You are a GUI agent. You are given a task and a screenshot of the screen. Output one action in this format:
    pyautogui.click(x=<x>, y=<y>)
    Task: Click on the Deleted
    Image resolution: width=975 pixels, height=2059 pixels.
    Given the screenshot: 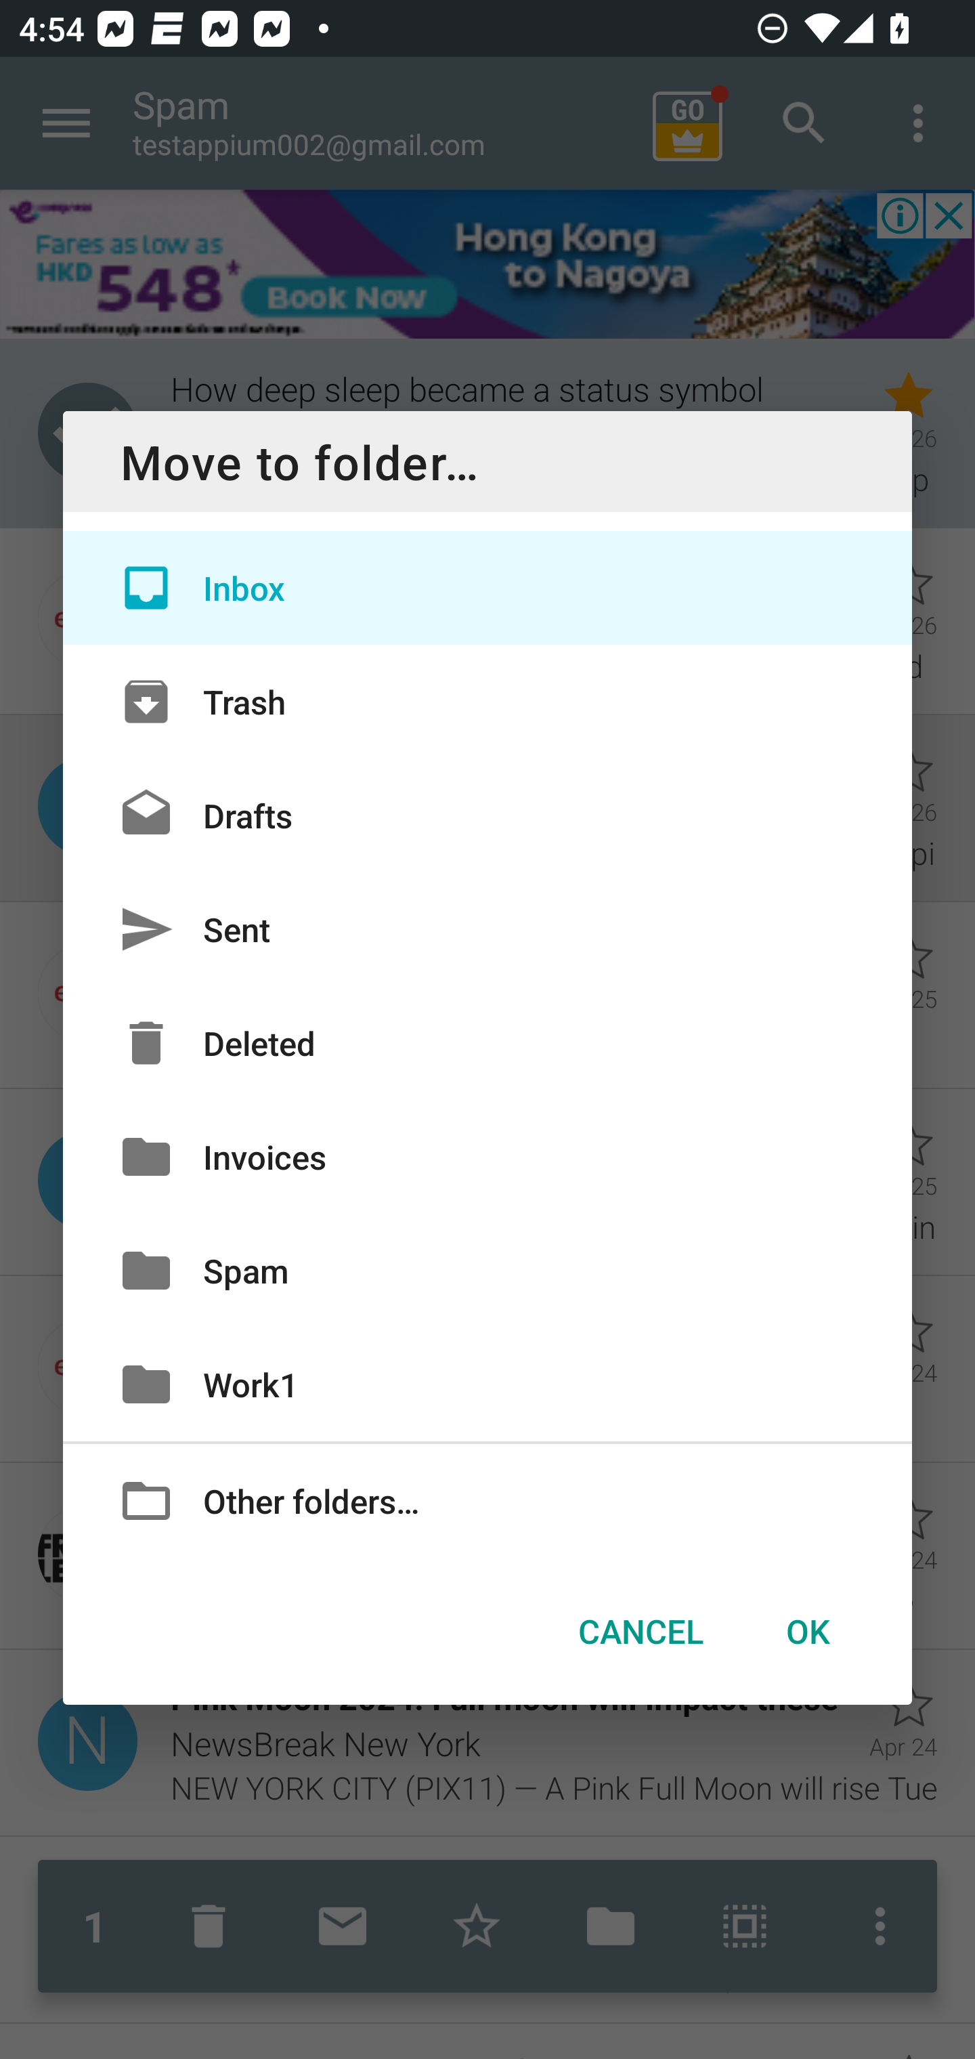 What is the action you would take?
    pyautogui.click(x=487, y=1043)
    